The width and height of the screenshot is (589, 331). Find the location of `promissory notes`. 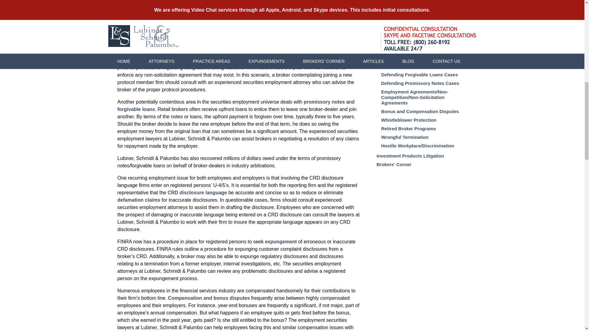

promissory notes is located at coordinates (324, 102).